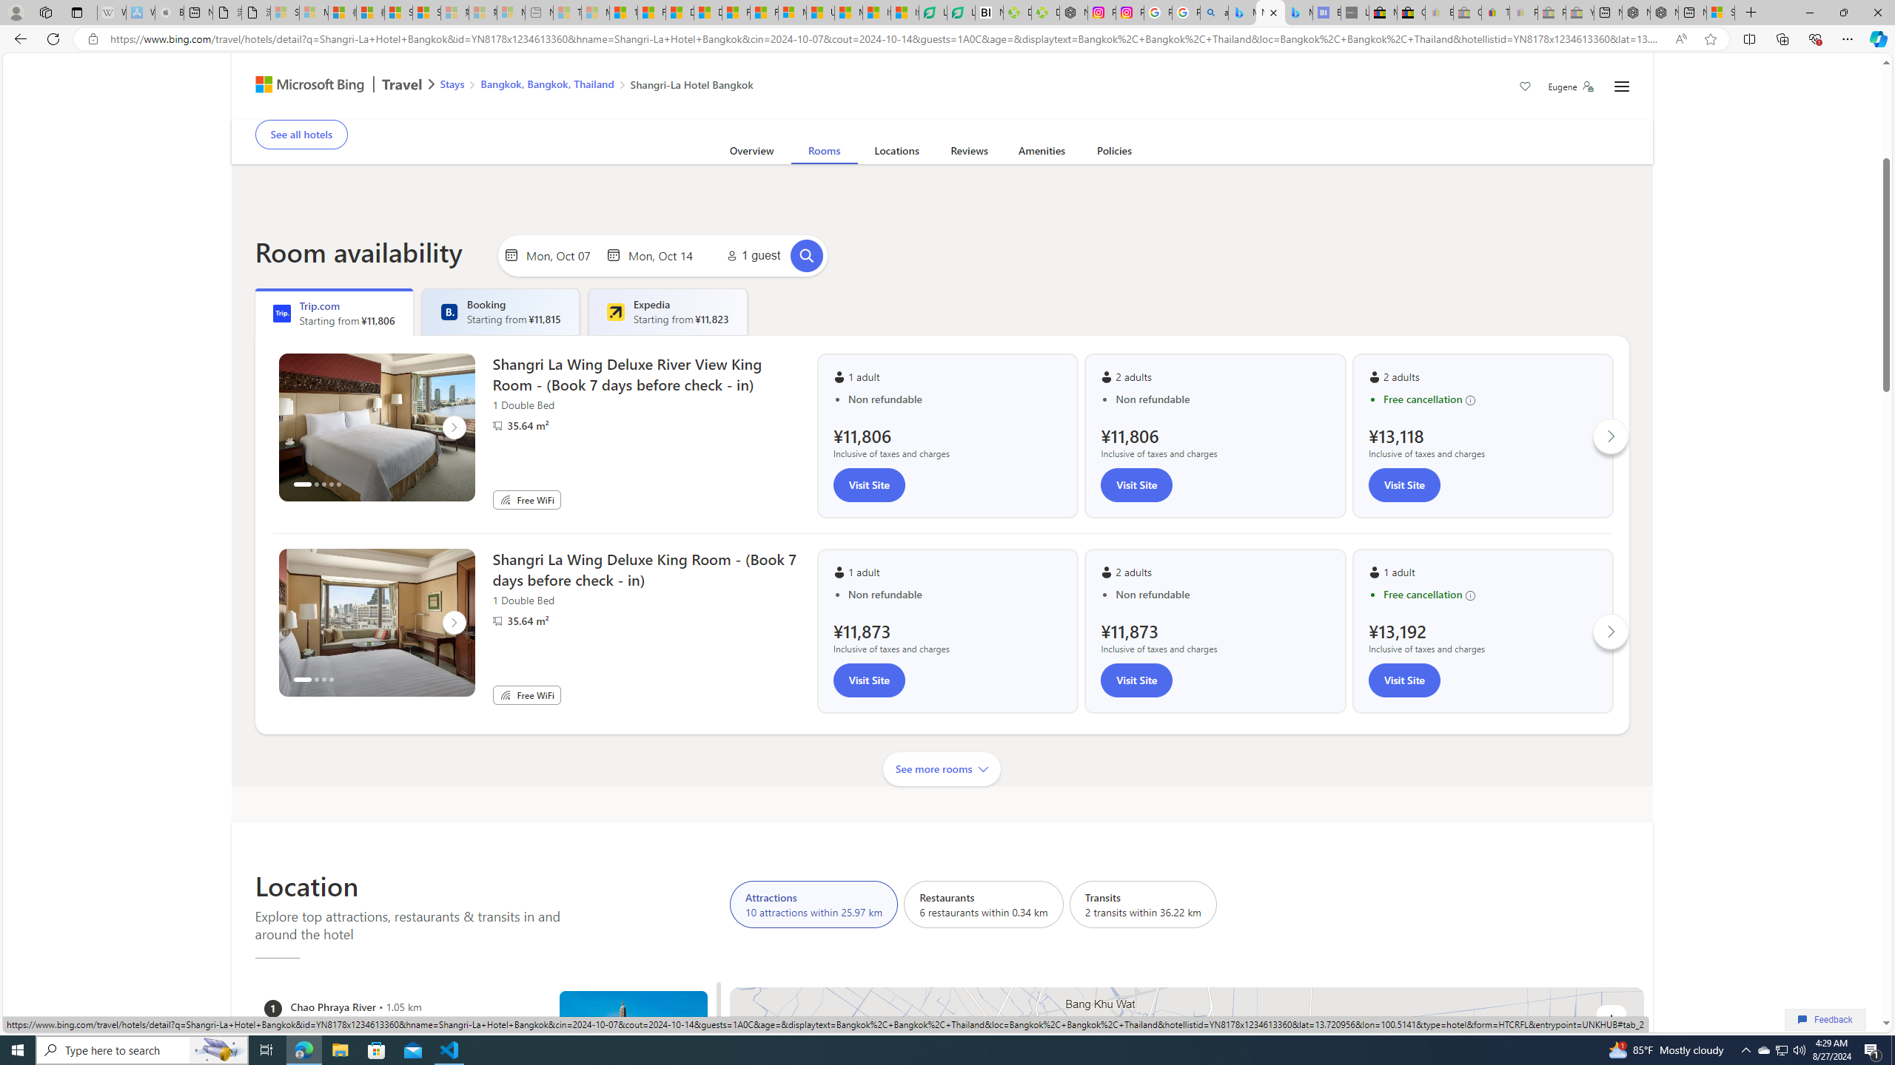 Image resolution: width=1895 pixels, height=1065 pixels. What do you see at coordinates (974, 120) in the screenshot?
I see `+12 More Amenities` at bounding box center [974, 120].